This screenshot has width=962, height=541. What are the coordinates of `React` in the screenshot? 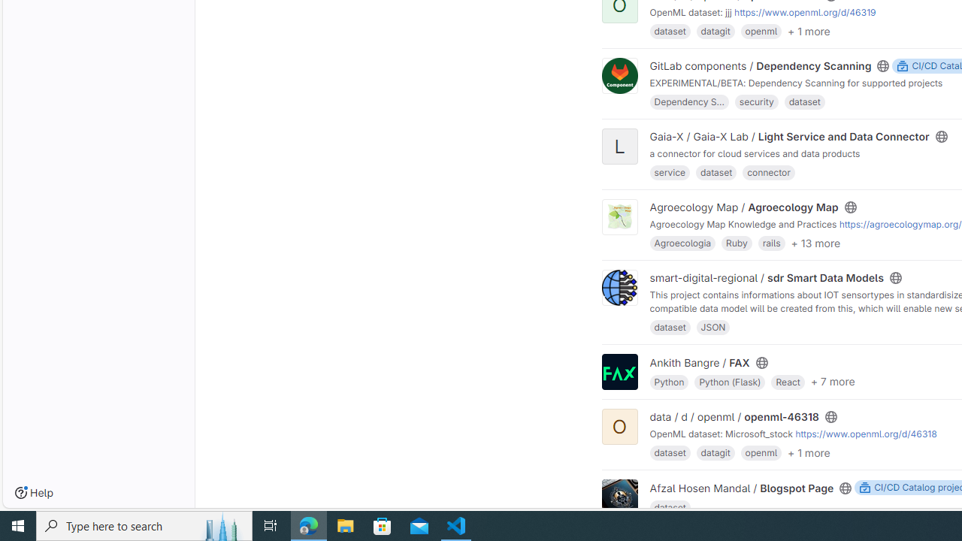 It's located at (788, 380).